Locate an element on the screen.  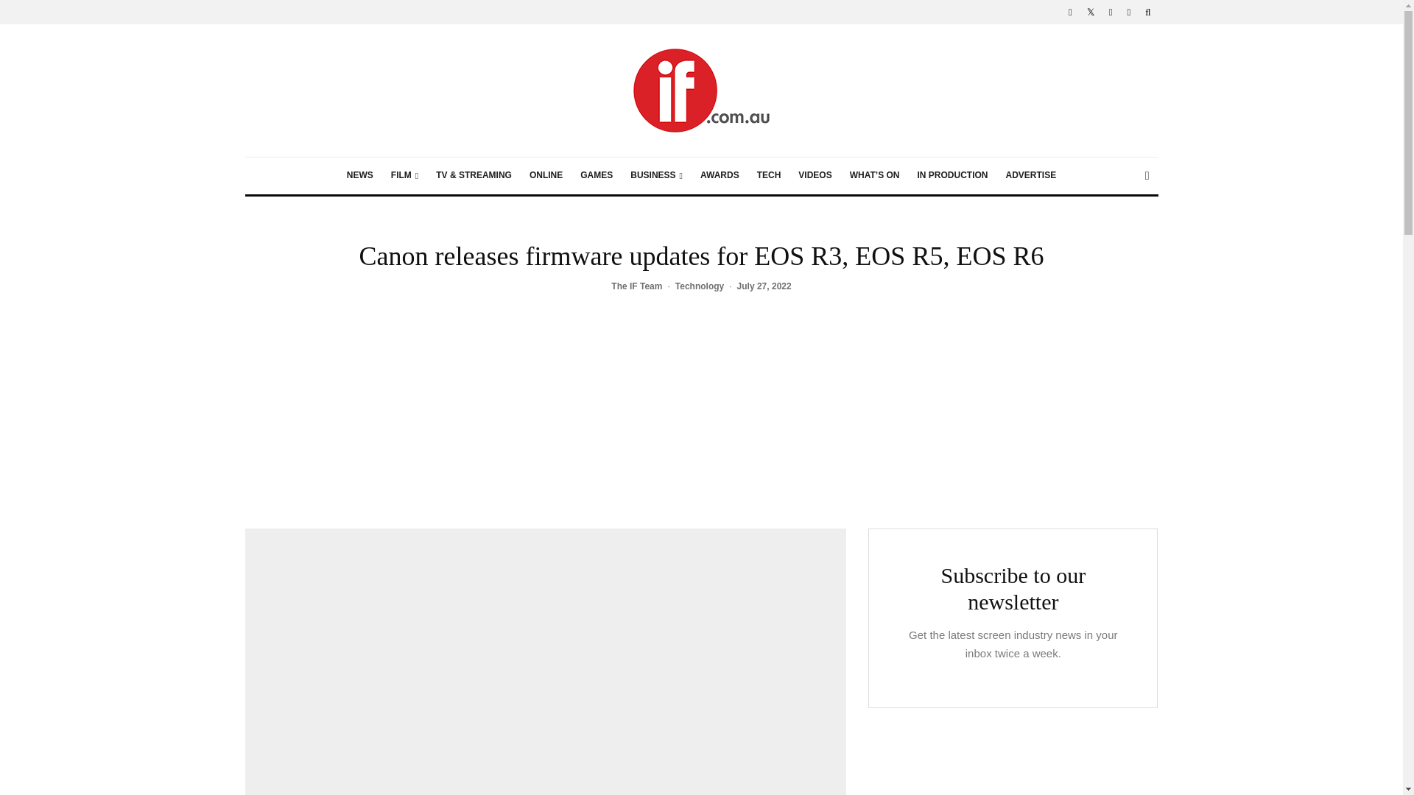
TECH is located at coordinates (769, 175).